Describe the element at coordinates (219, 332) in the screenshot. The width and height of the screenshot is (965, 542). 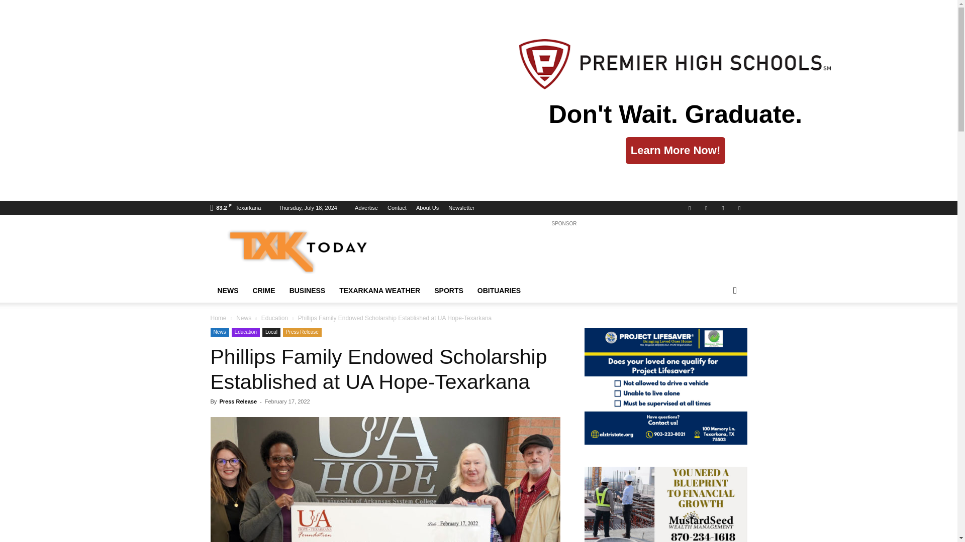
I see `News` at that location.